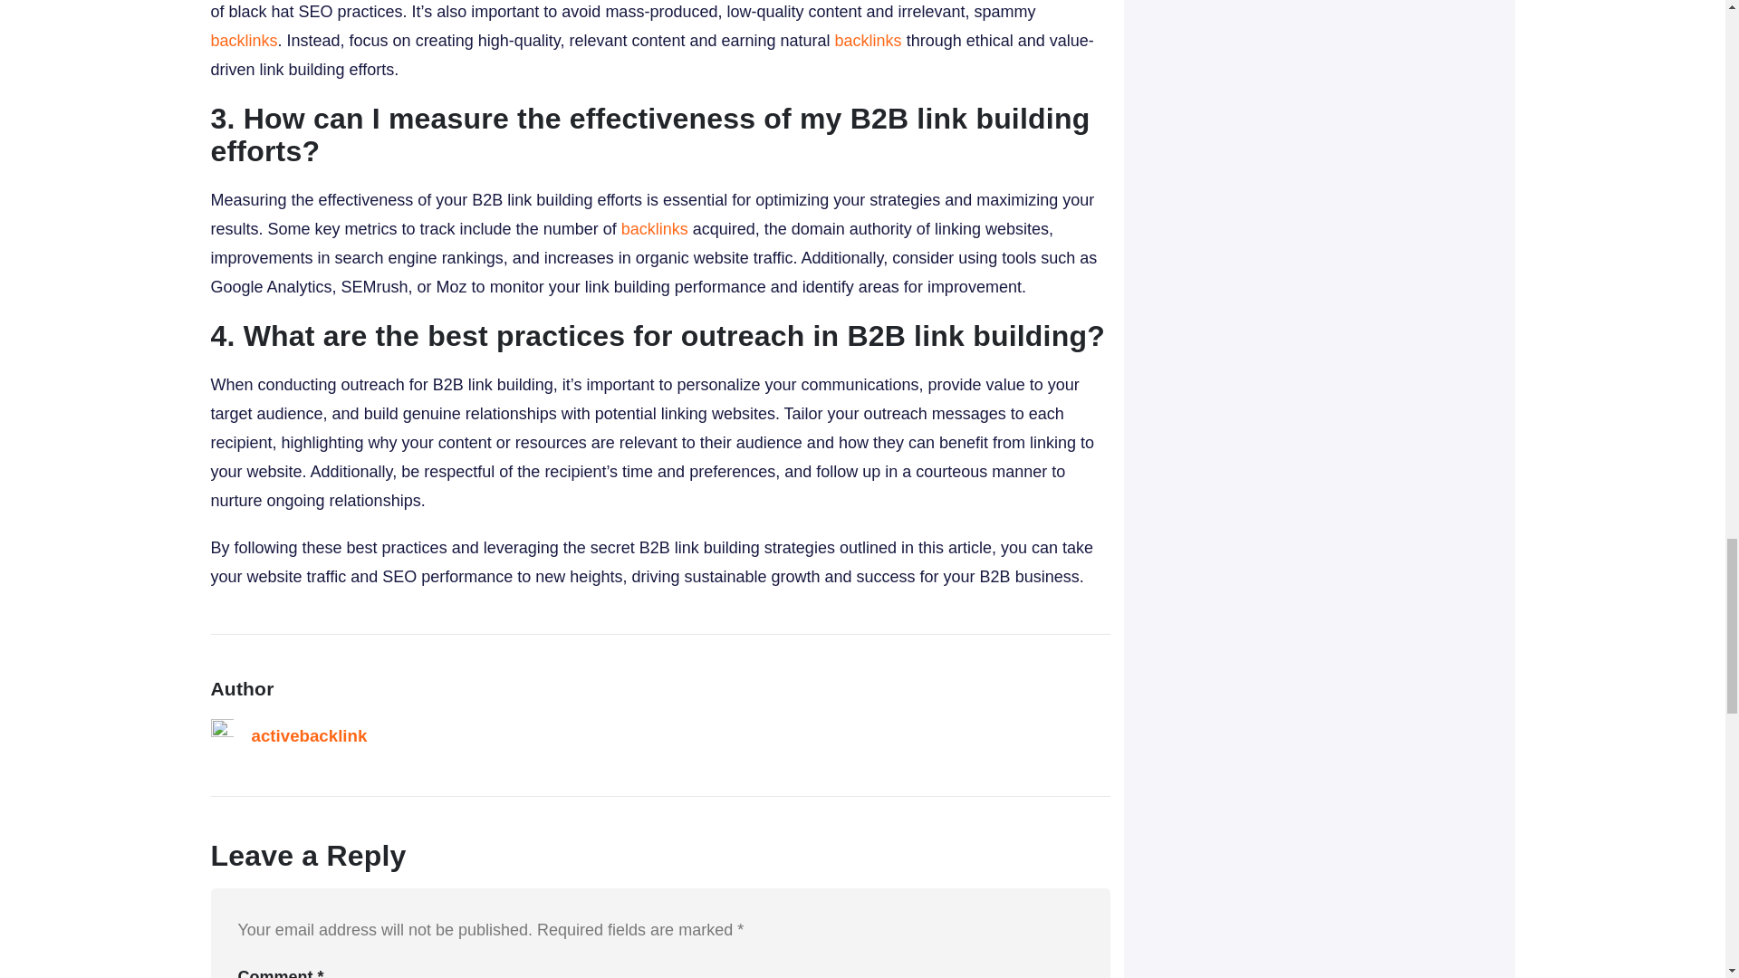  What do you see at coordinates (310, 735) in the screenshot?
I see `activebacklink` at bounding box center [310, 735].